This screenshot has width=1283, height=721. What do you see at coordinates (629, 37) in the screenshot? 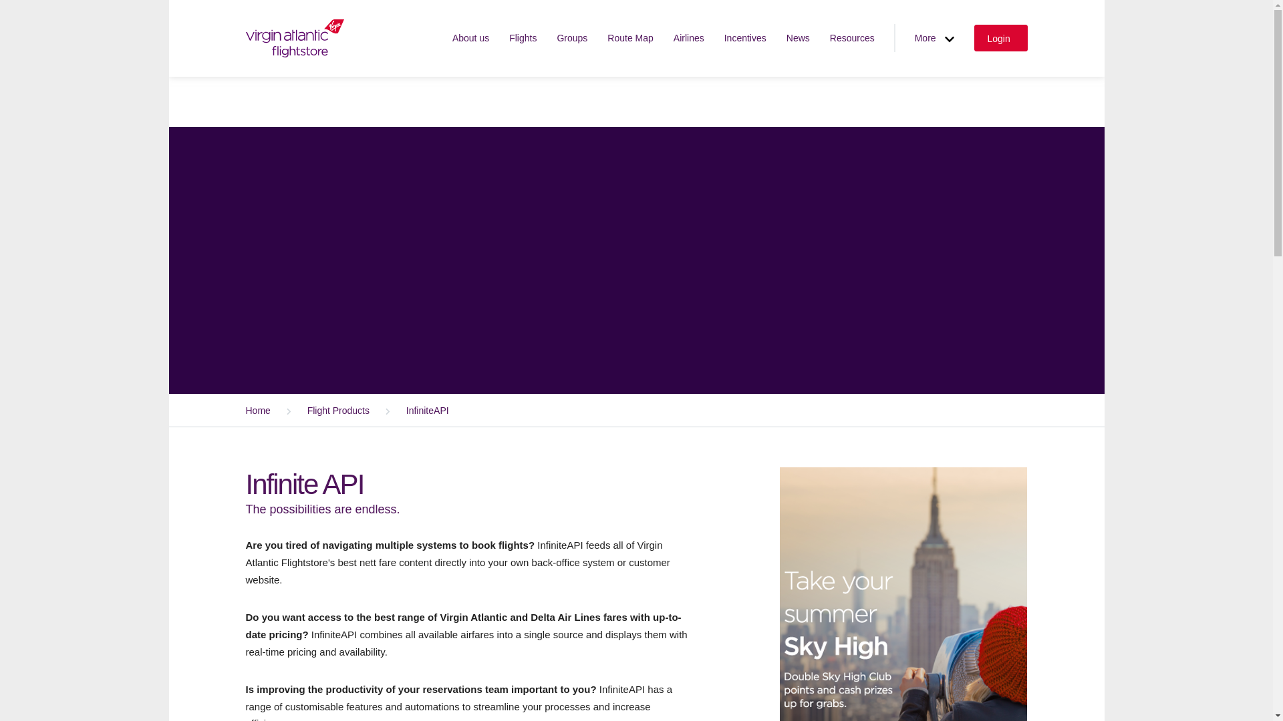
I see `Route Map` at bounding box center [629, 37].